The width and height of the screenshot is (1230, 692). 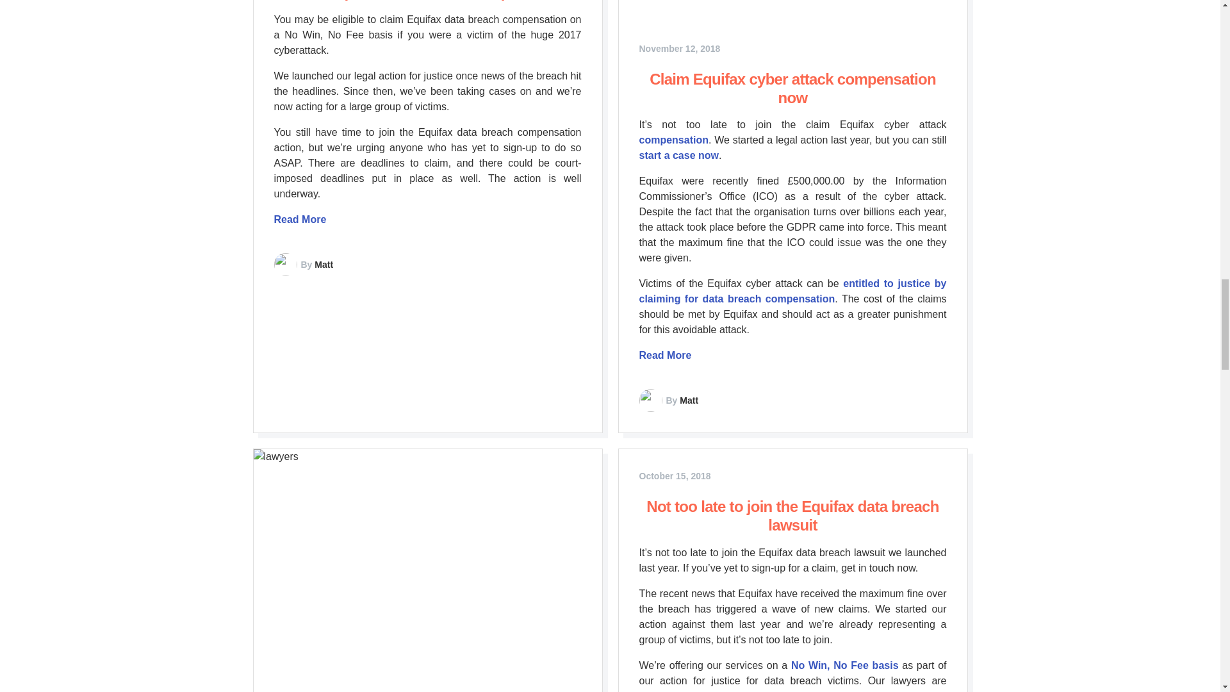 I want to click on compensation, so click(x=674, y=140).